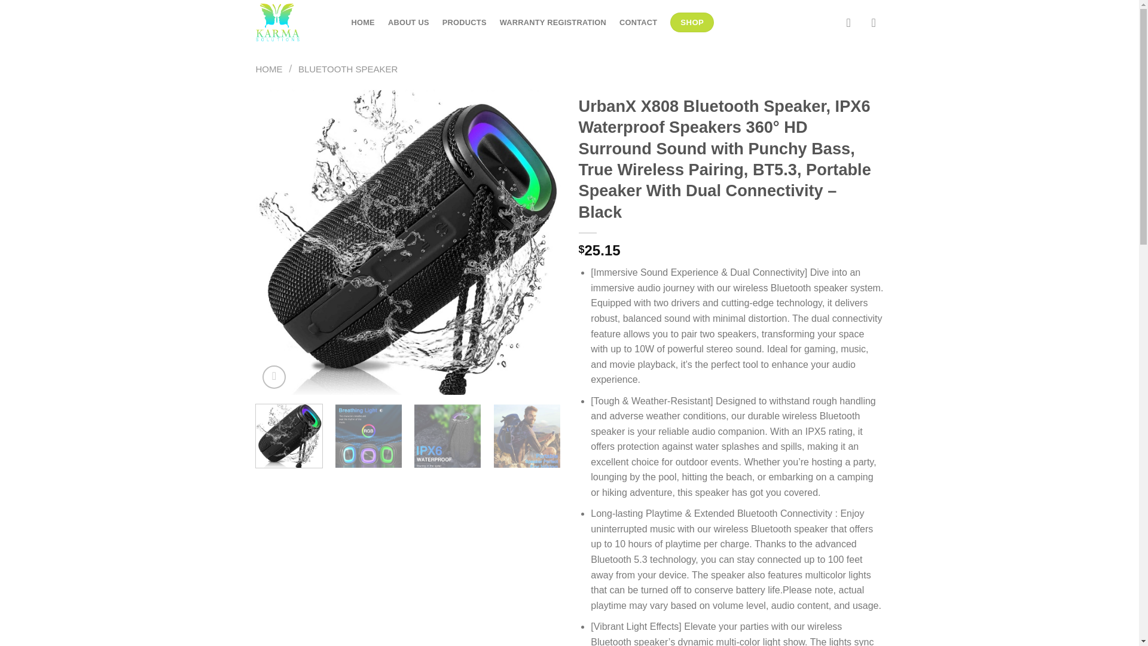 The width and height of the screenshot is (1148, 646). What do you see at coordinates (269, 69) in the screenshot?
I see `HOME` at bounding box center [269, 69].